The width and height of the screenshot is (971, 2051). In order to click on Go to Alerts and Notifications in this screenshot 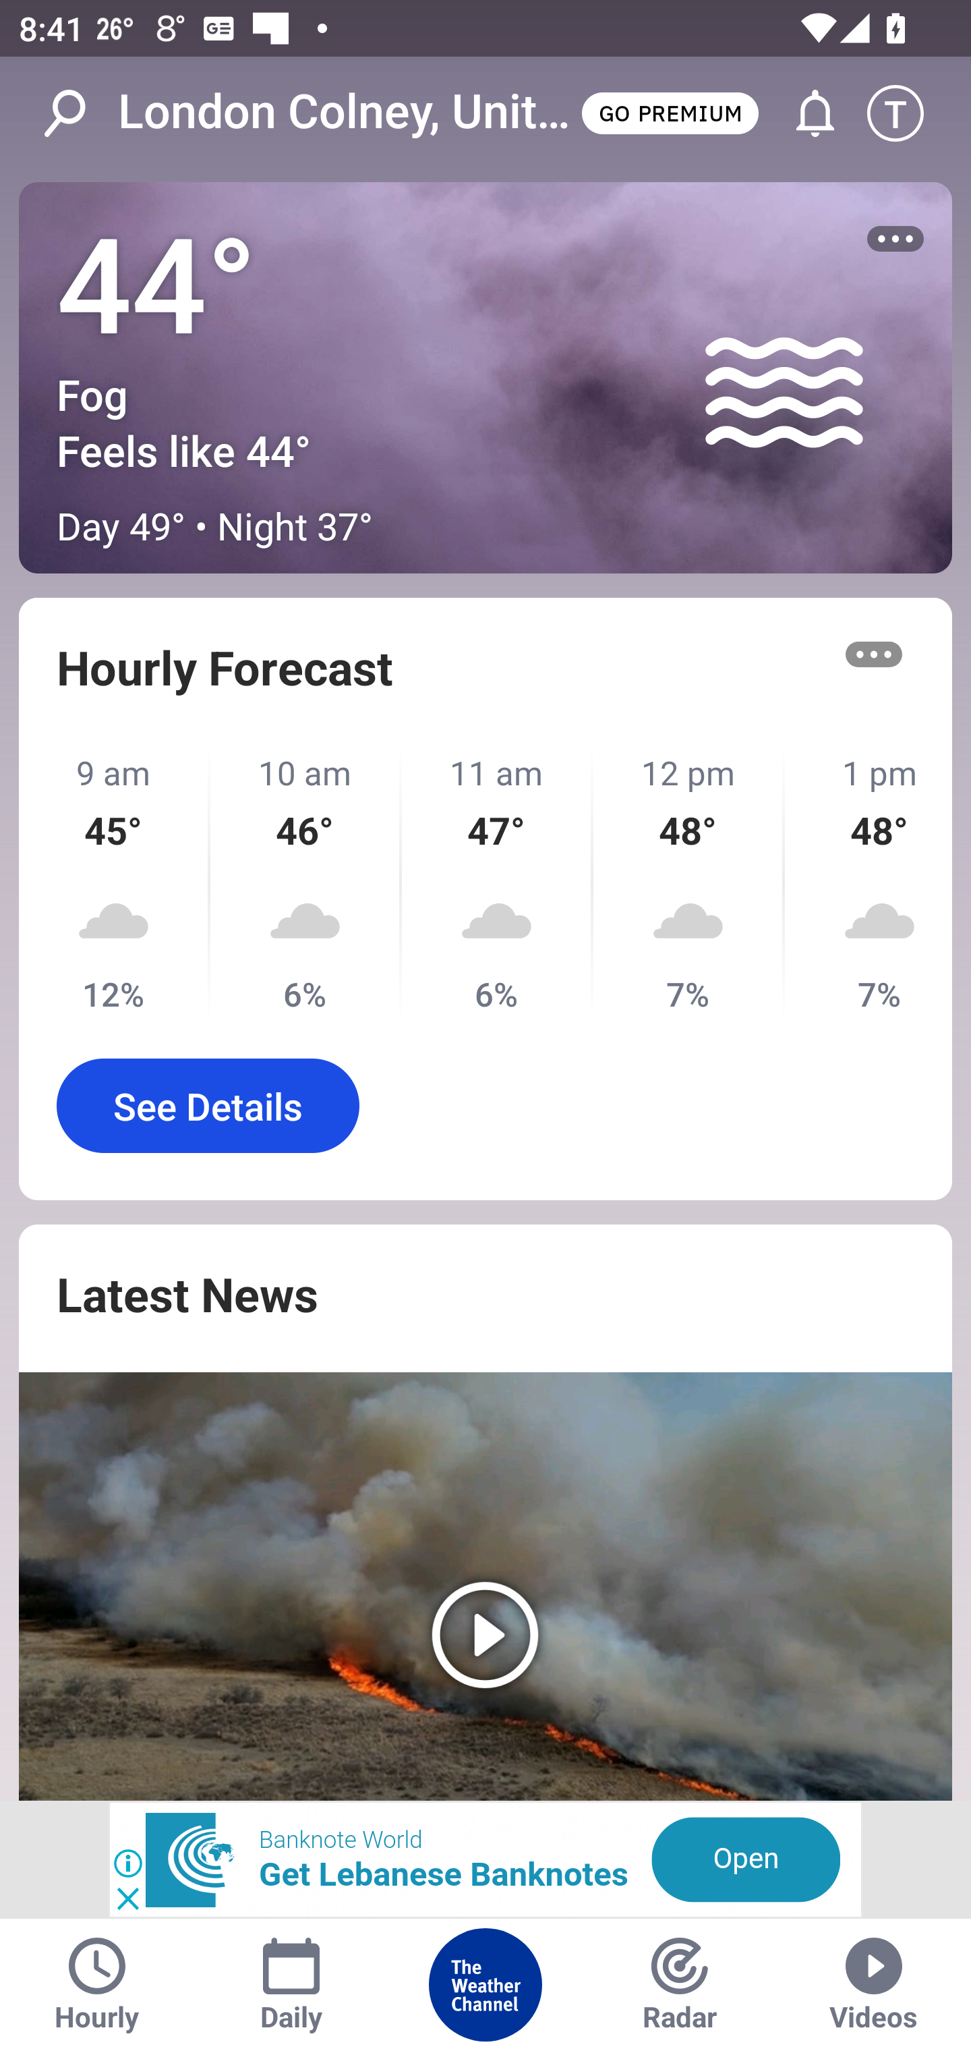, I will do `click(803, 113)`.